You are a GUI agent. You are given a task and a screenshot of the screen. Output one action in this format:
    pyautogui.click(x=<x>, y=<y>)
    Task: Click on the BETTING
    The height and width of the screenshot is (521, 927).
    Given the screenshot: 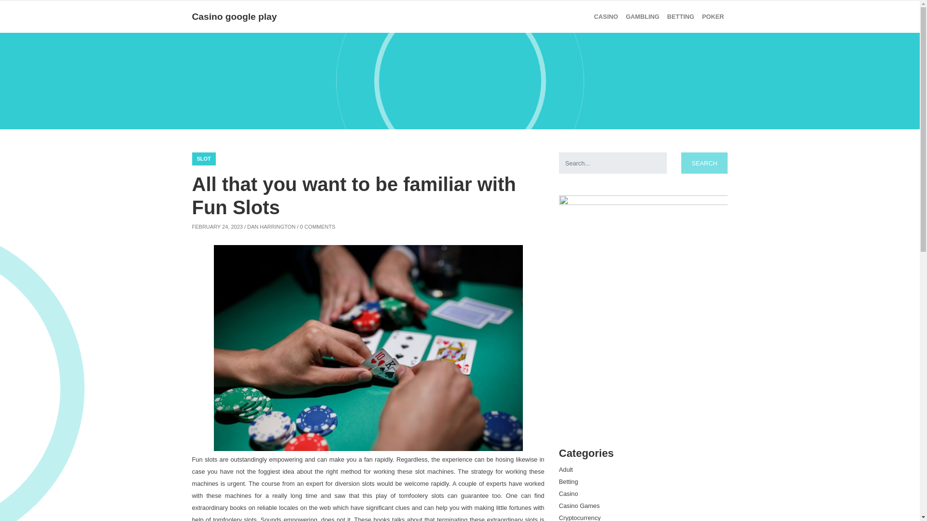 What is the action you would take?
    pyautogui.click(x=681, y=16)
    